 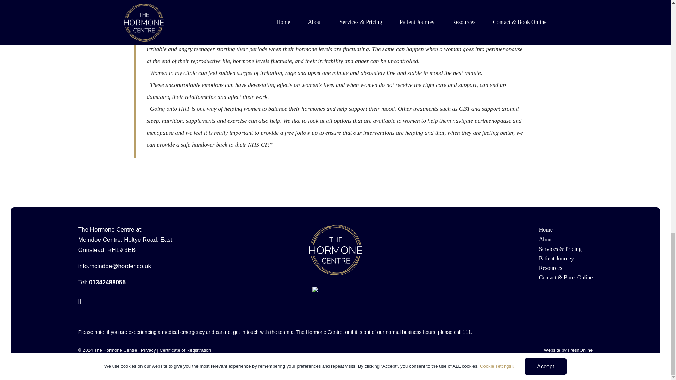 What do you see at coordinates (580, 350) in the screenshot?
I see `Clinic website design` at bounding box center [580, 350].